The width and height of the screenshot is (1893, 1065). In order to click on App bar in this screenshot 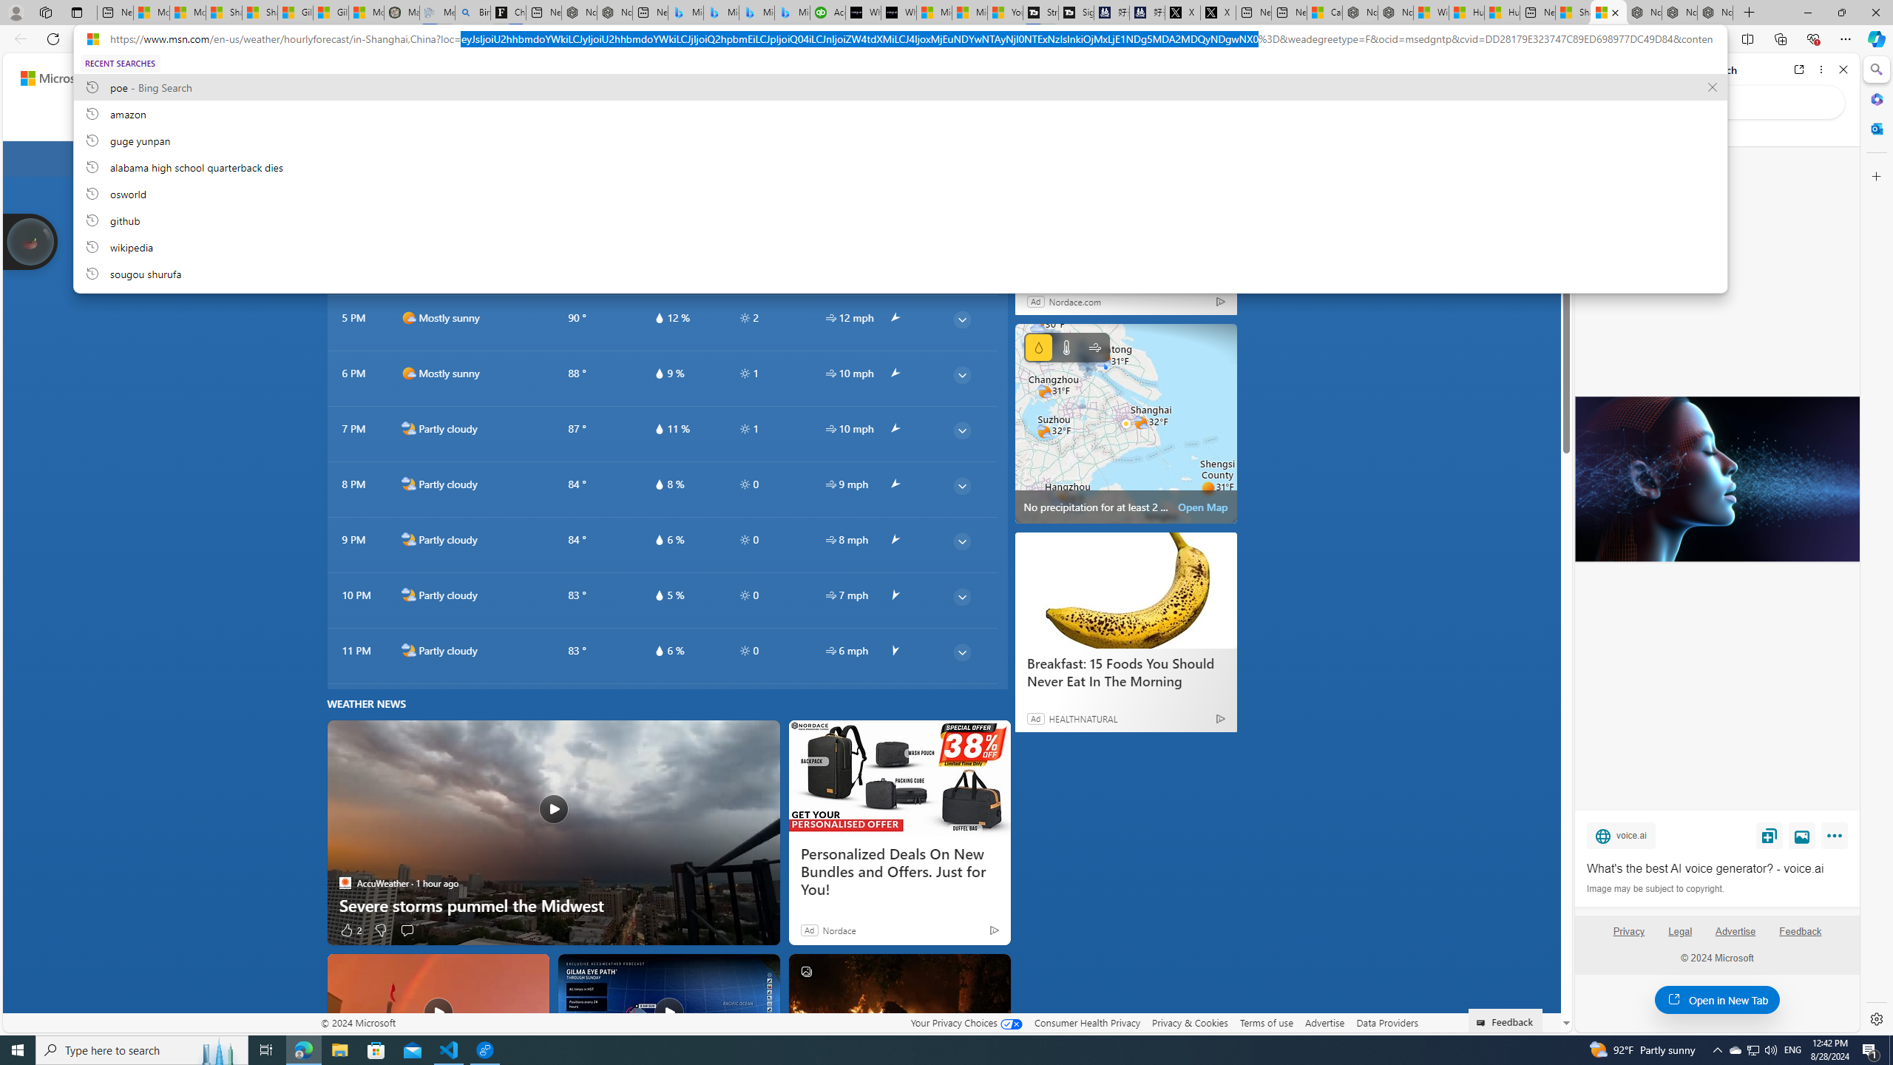, I will do `click(946, 39)`.